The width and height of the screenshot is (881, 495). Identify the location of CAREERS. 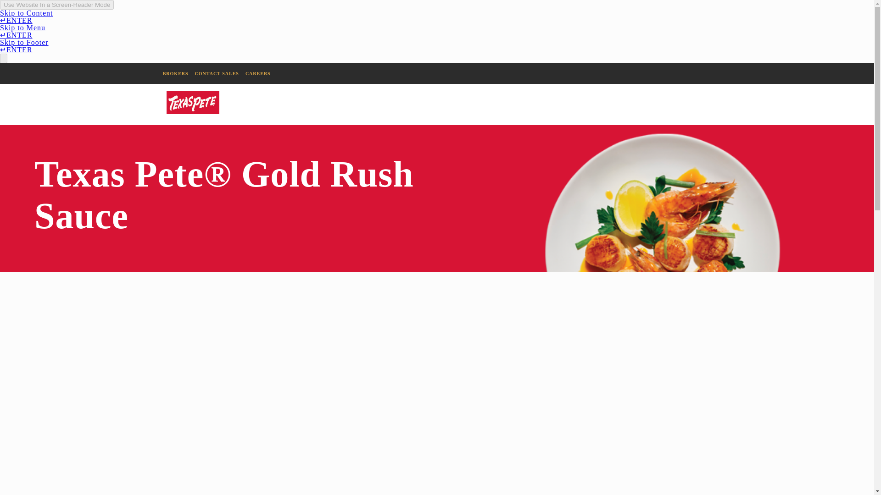
(258, 73).